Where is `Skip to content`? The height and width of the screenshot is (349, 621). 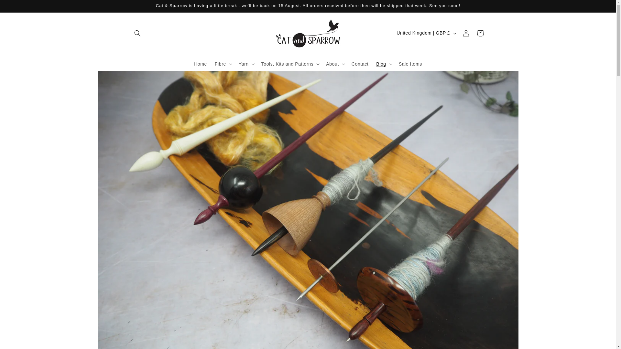 Skip to content is located at coordinates (19, 7).